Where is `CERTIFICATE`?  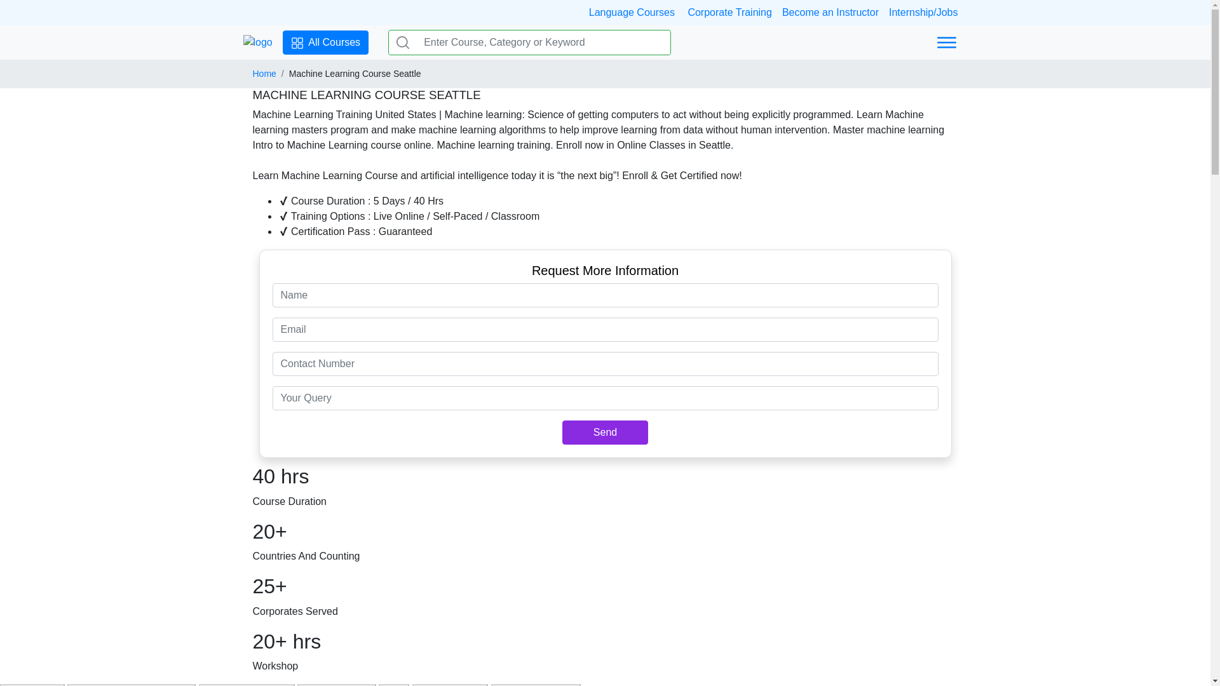 CERTIFICATE is located at coordinates (450, 685).